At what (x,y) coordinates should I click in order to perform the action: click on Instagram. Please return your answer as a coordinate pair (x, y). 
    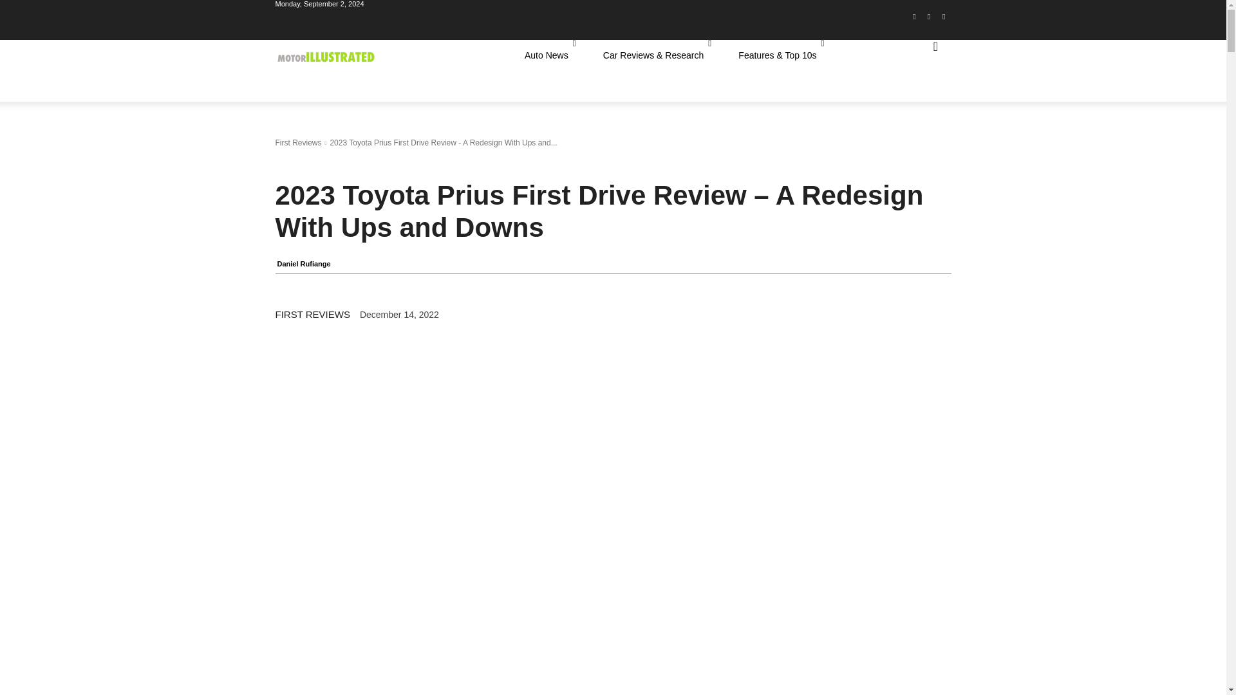
    Looking at the image, I should click on (930, 21).